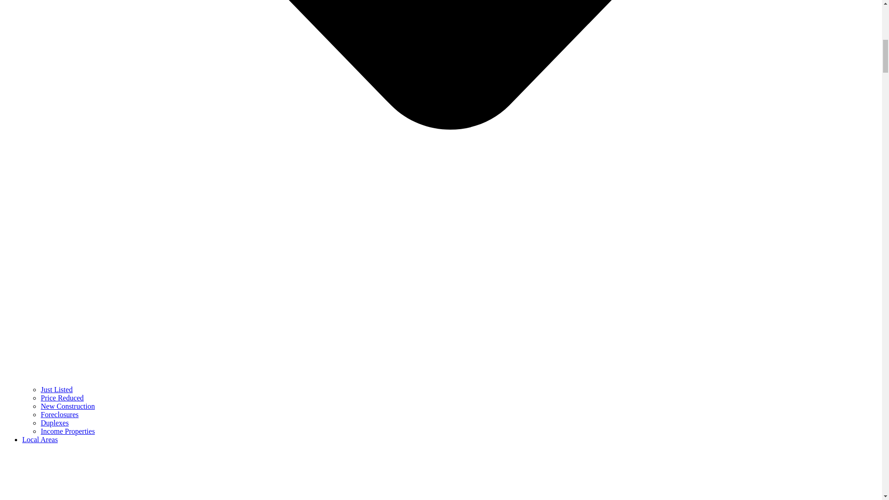 The image size is (889, 500). I want to click on Income Properties, so click(68, 431).